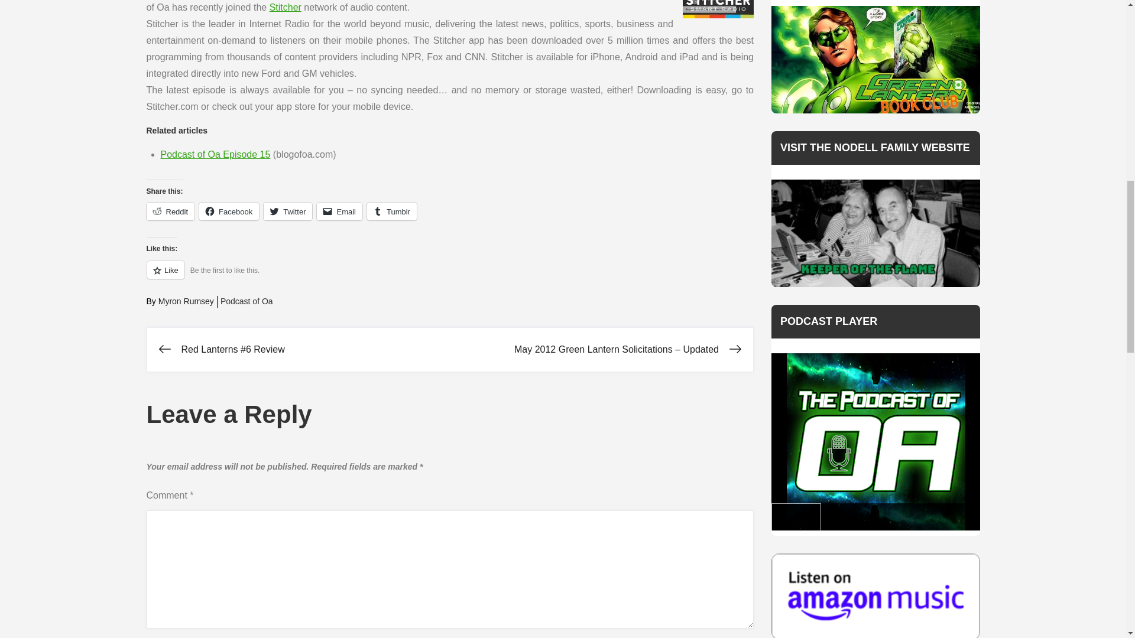  I want to click on Click to email a link to a friend, so click(339, 211).